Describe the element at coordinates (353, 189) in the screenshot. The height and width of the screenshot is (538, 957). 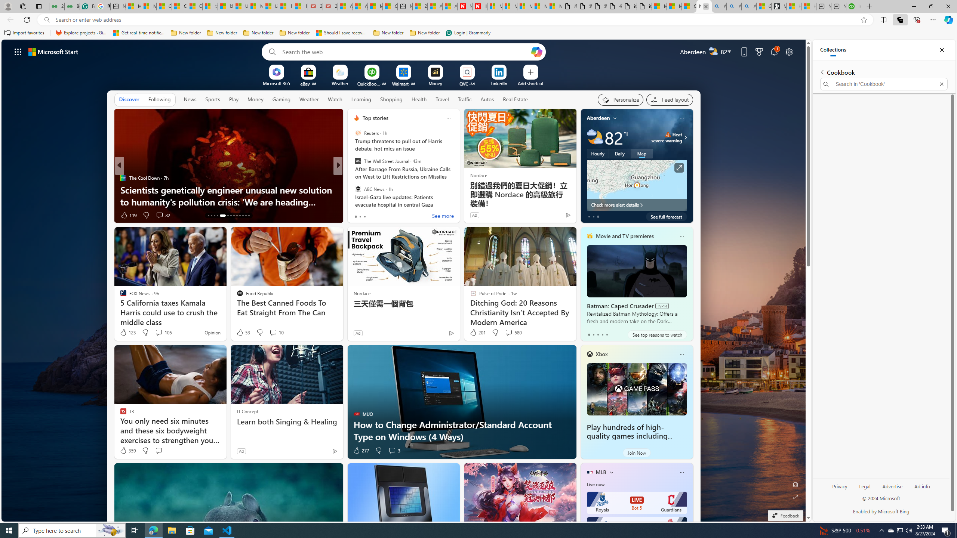
I see `Housely` at that location.